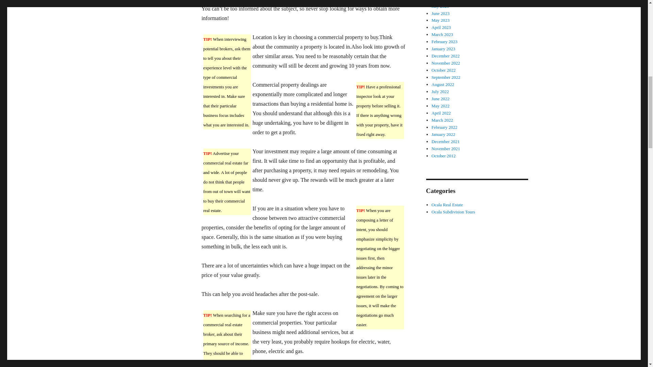 This screenshot has width=653, height=367. What do you see at coordinates (443, 49) in the screenshot?
I see `January 2023` at bounding box center [443, 49].